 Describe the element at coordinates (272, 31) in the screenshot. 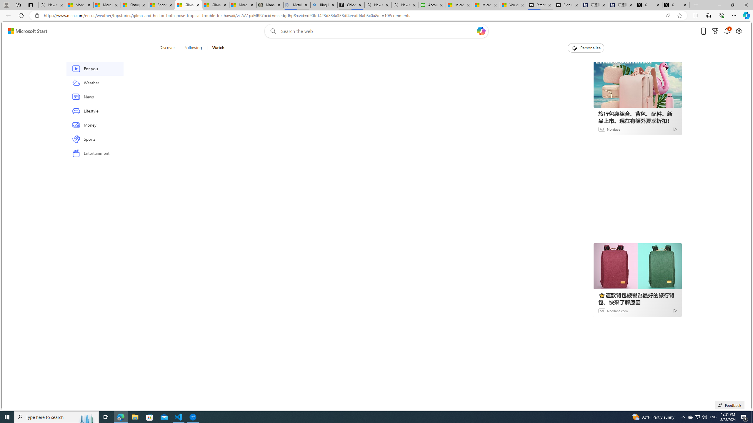

I see `Web search` at that location.